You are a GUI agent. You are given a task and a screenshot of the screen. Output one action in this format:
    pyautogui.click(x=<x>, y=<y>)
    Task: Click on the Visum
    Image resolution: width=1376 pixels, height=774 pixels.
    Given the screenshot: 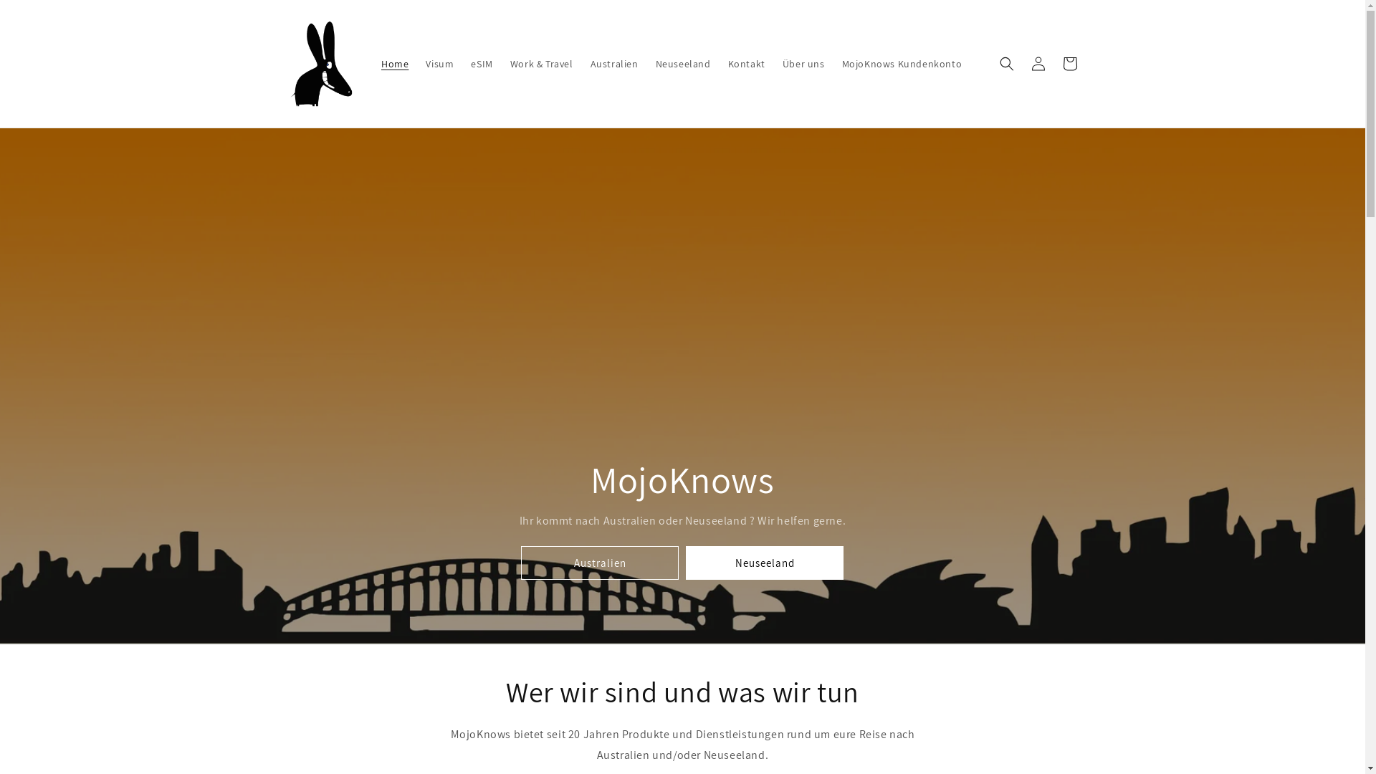 What is the action you would take?
    pyautogui.click(x=440, y=64)
    